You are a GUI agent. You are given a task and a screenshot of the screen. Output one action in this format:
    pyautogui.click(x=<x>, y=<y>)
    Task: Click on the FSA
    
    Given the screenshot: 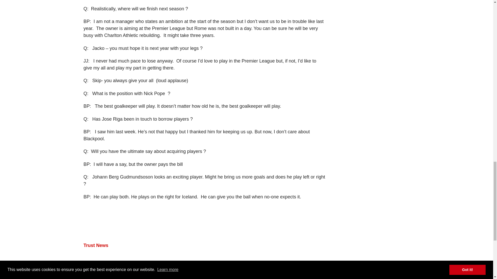 What is the action you would take?
    pyautogui.click(x=191, y=275)
    